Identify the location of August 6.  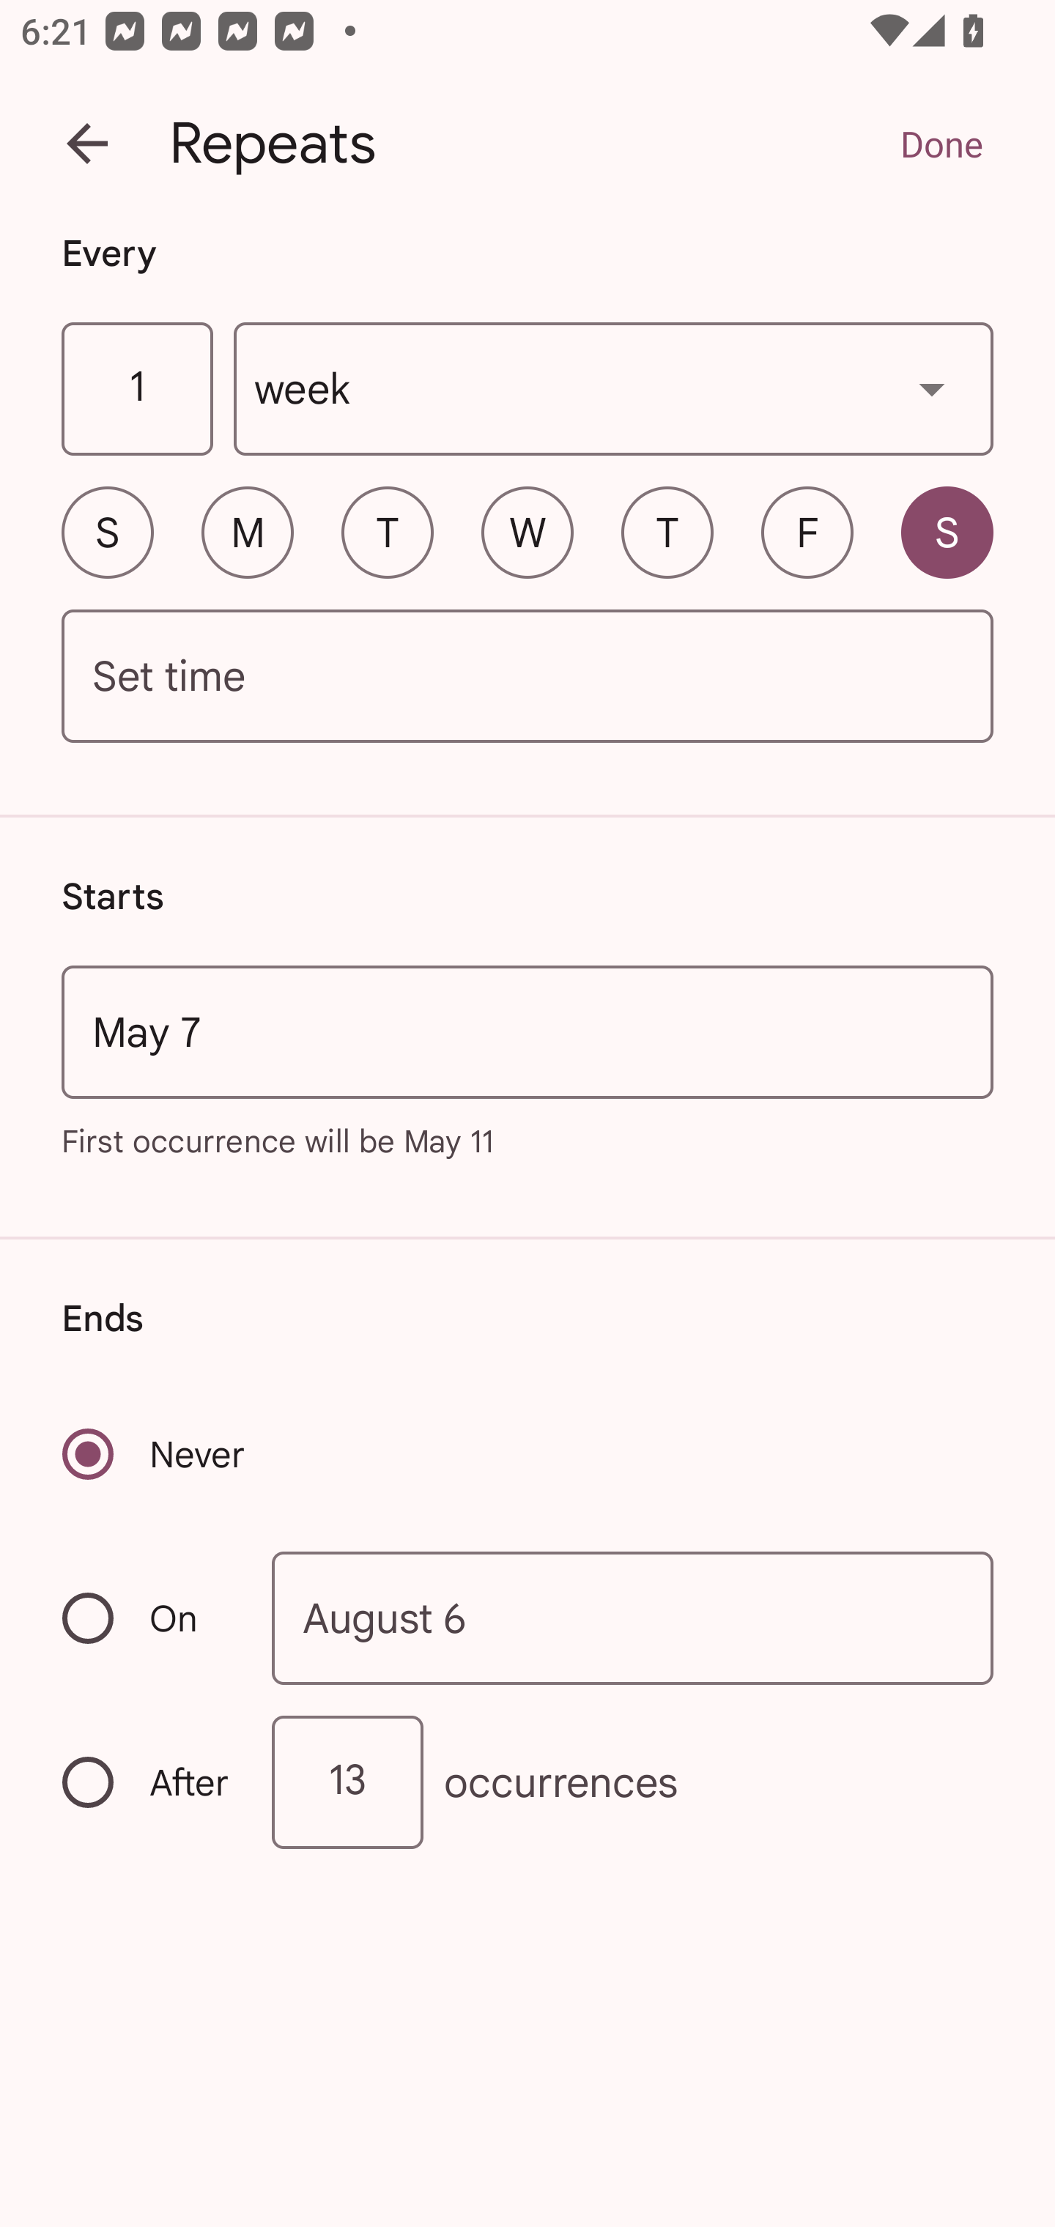
(633, 1619).